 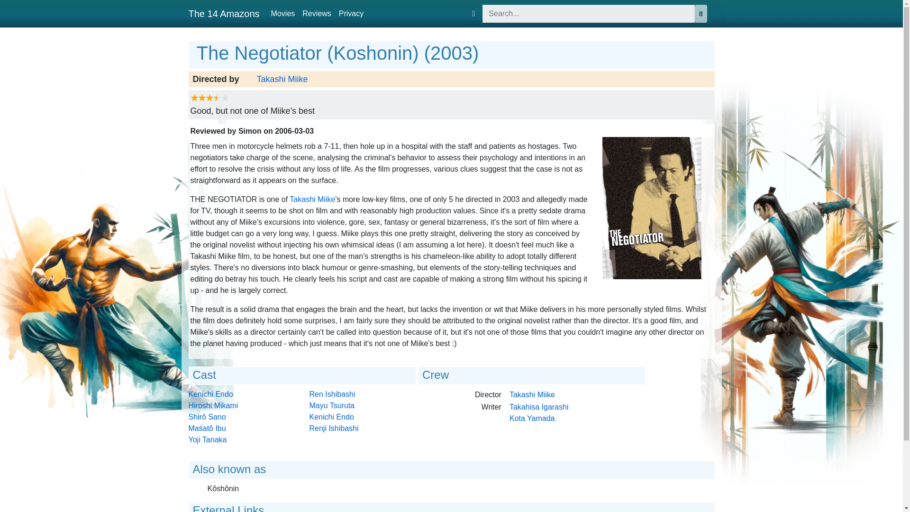 What do you see at coordinates (539, 407) in the screenshot?
I see `Takahisa Igarashi` at bounding box center [539, 407].